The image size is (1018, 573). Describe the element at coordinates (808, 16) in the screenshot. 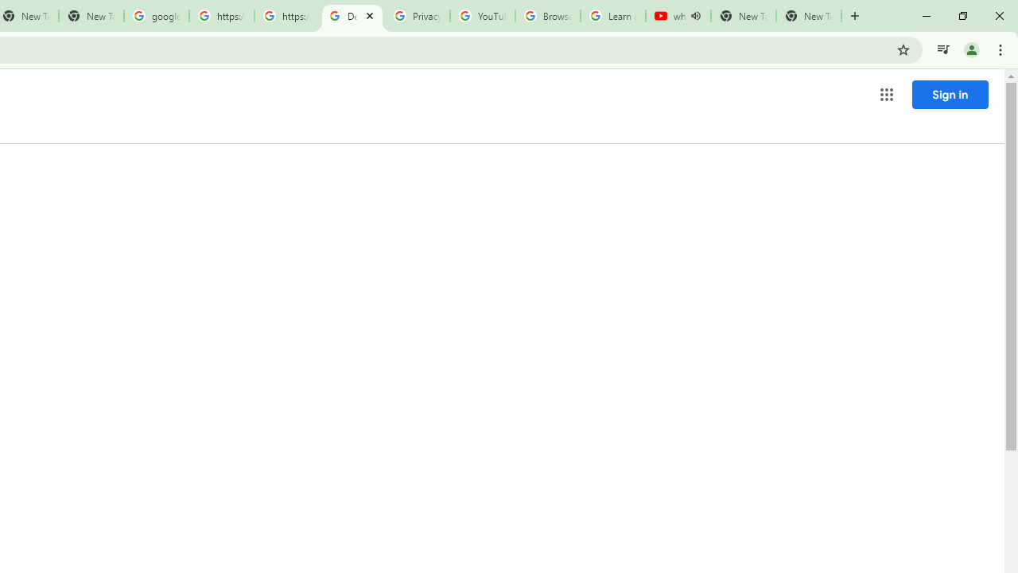

I see `New Tab` at that location.